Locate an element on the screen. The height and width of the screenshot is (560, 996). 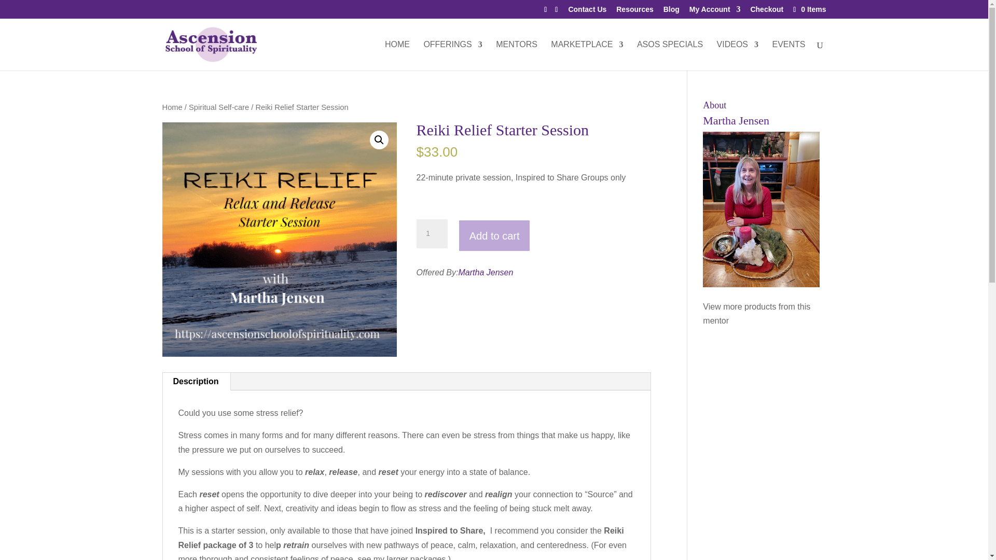
HOME is located at coordinates (397, 55).